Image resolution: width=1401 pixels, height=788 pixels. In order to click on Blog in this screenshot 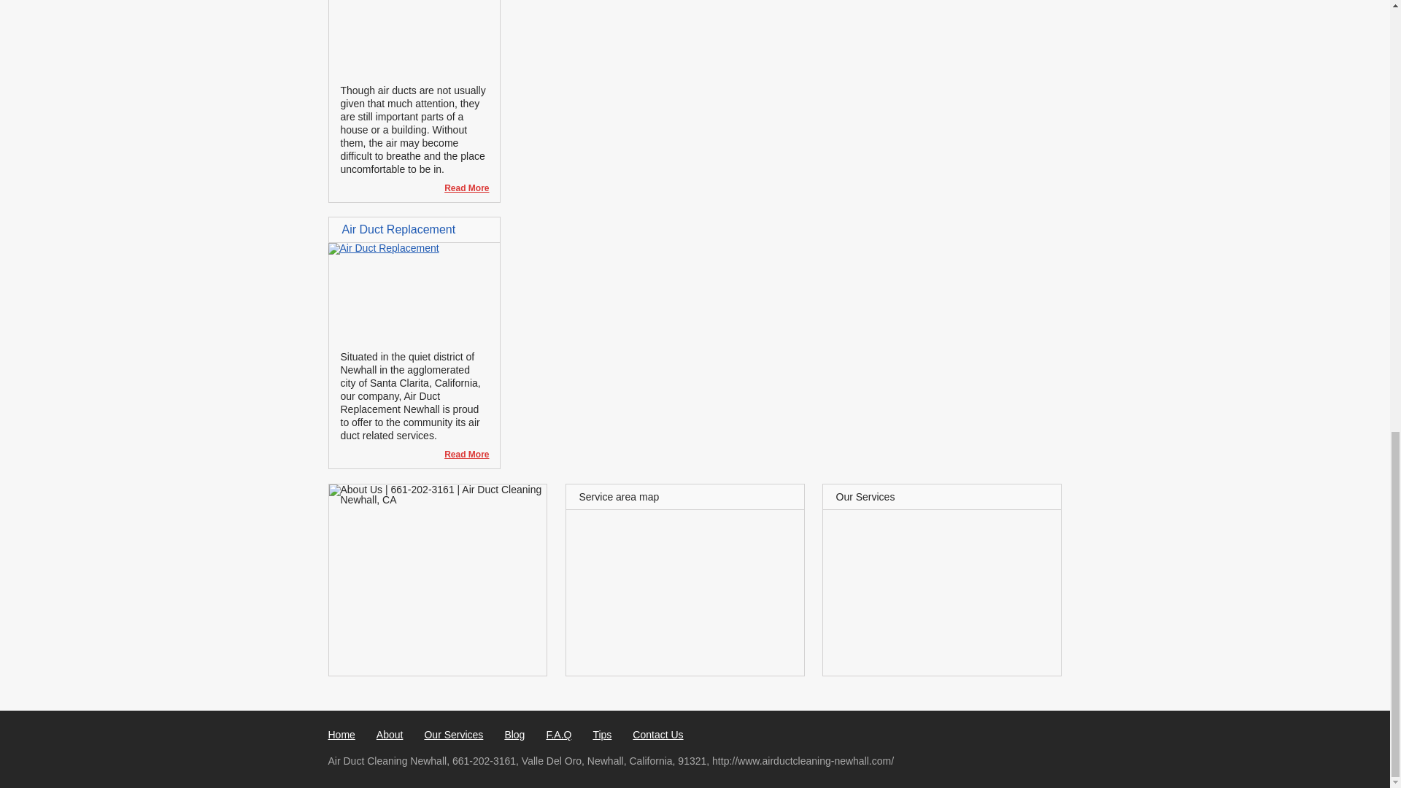, I will do `click(514, 735)`.